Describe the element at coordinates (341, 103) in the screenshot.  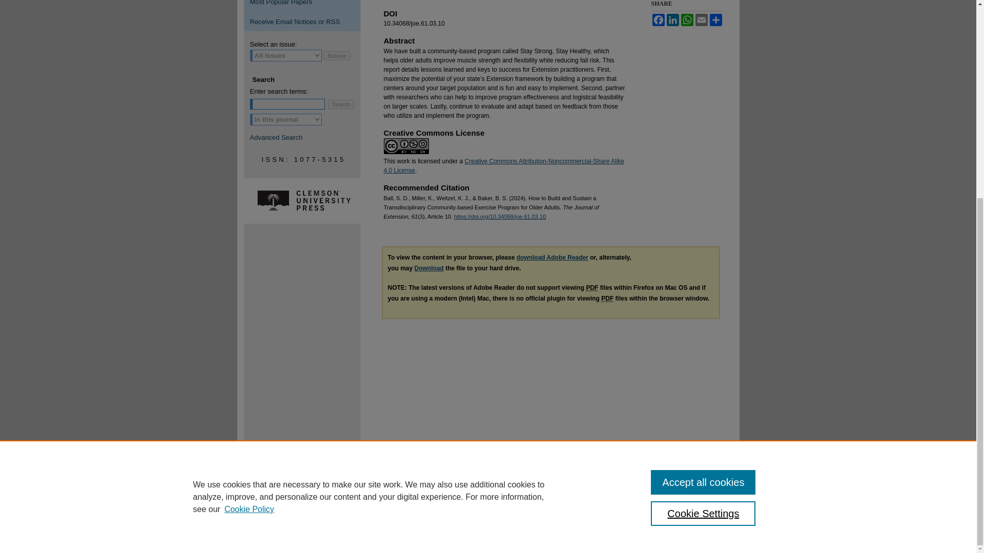
I see `Search` at that location.